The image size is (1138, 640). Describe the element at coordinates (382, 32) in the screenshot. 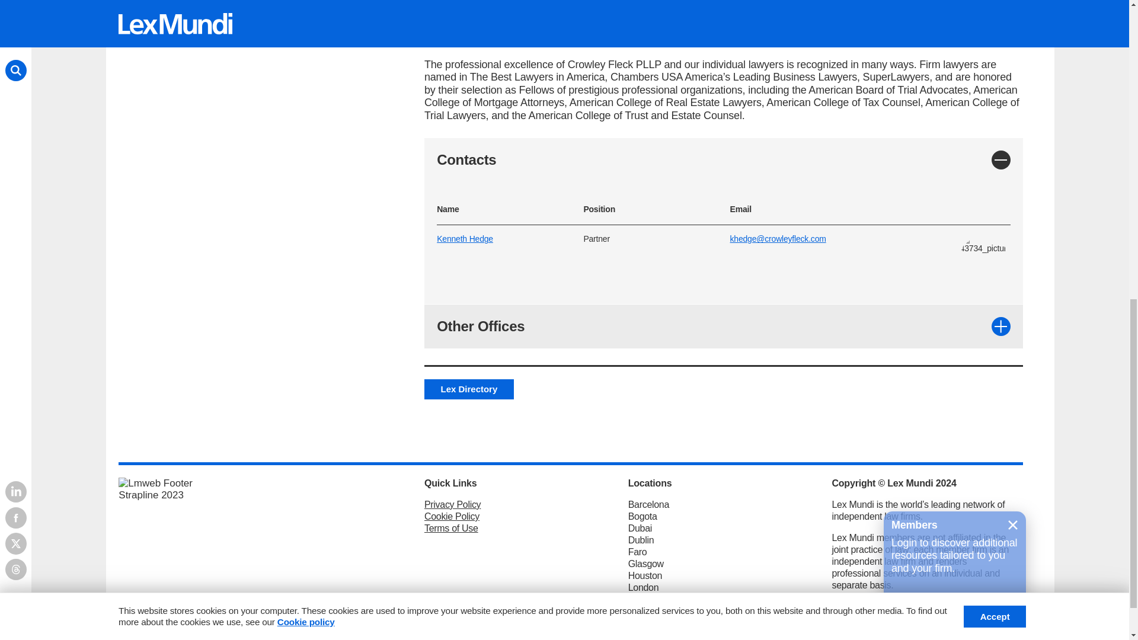

I see `About` at that location.